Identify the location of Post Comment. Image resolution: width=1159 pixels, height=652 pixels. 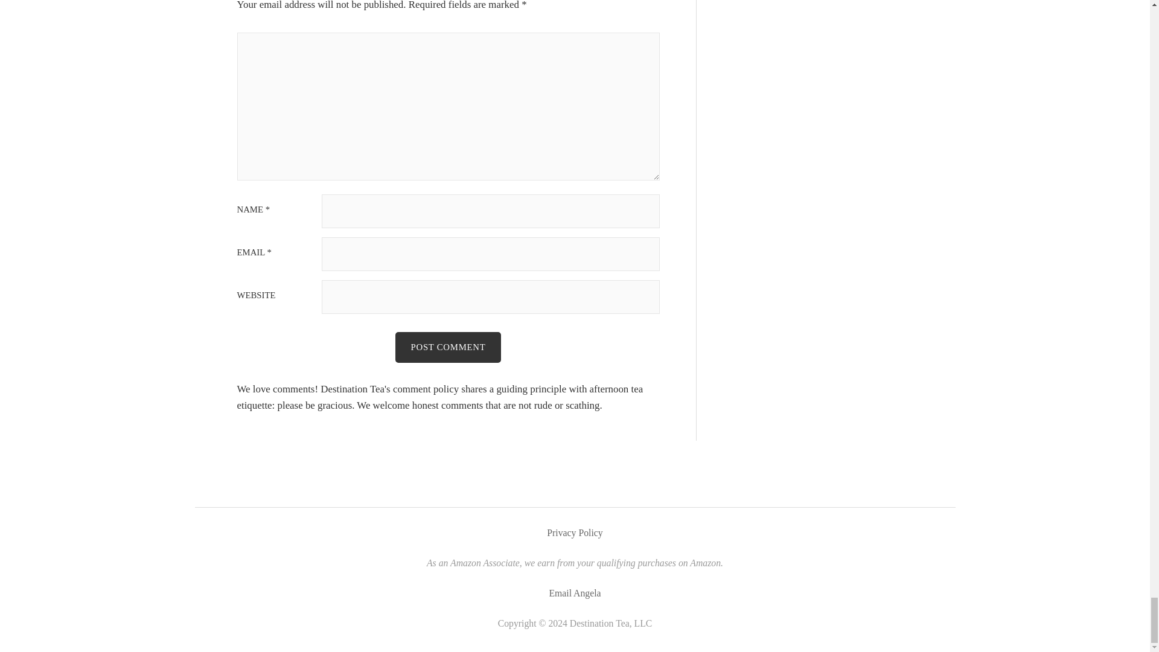
(448, 347).